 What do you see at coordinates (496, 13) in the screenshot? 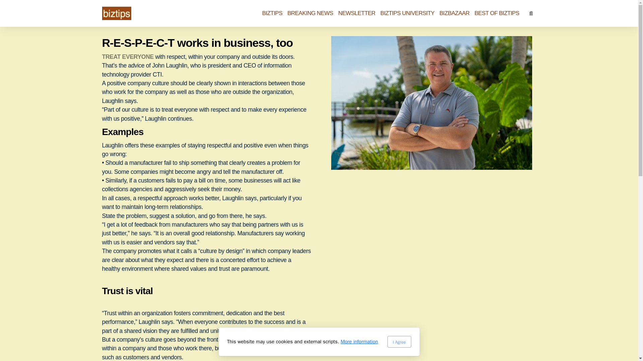
I see `BEST OF BIZTIPS` at bounding box center [496, 13].